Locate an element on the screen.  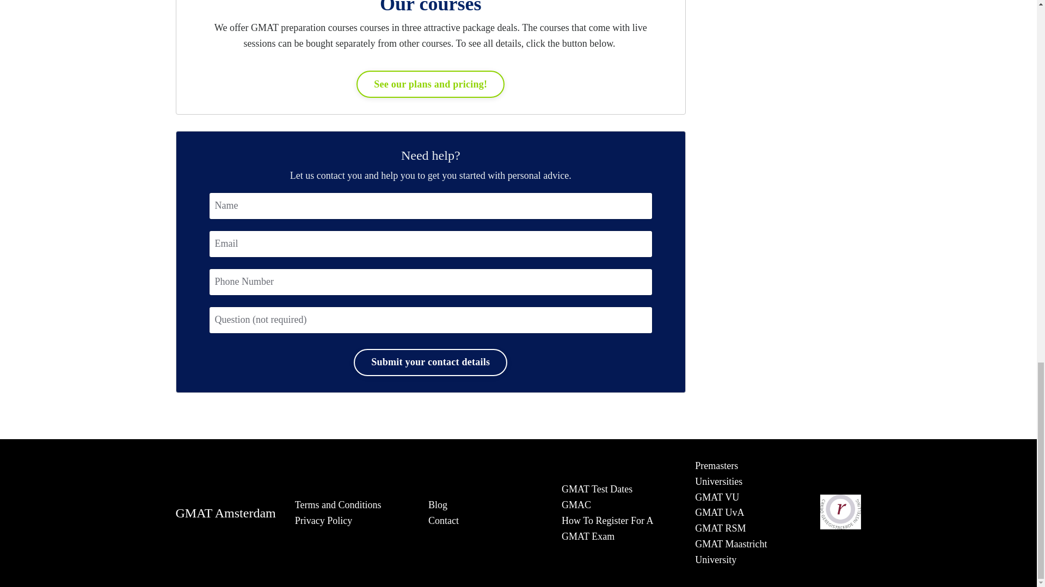
Submit your contact details is located at coordinates (430, 362).